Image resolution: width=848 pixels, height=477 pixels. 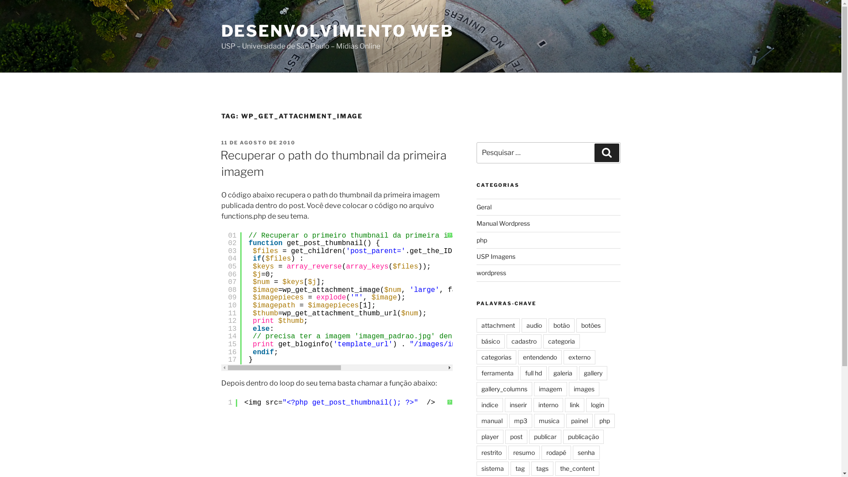 What do you see at coordinates (490, 405) in the screenshot?
I see `indice` at bounding box center [490, 405].